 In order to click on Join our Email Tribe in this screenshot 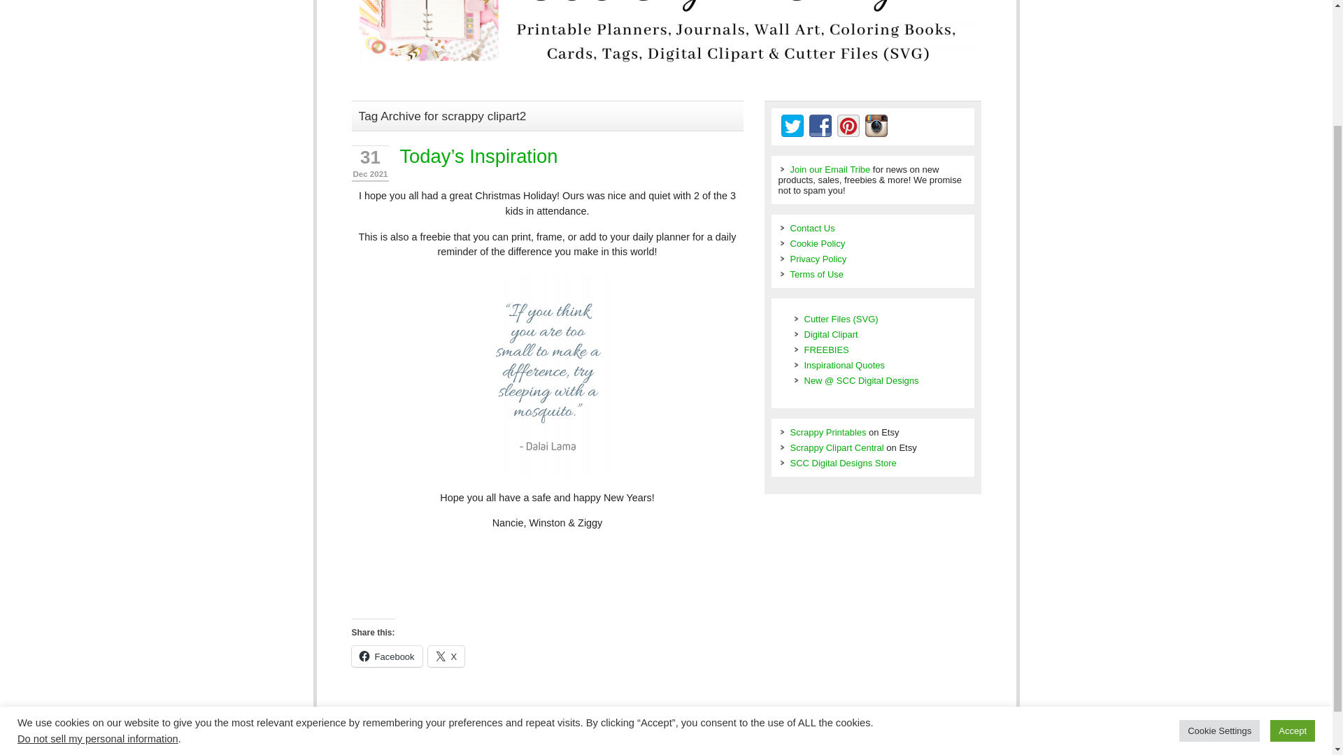, I will do `click(830, 169)`.